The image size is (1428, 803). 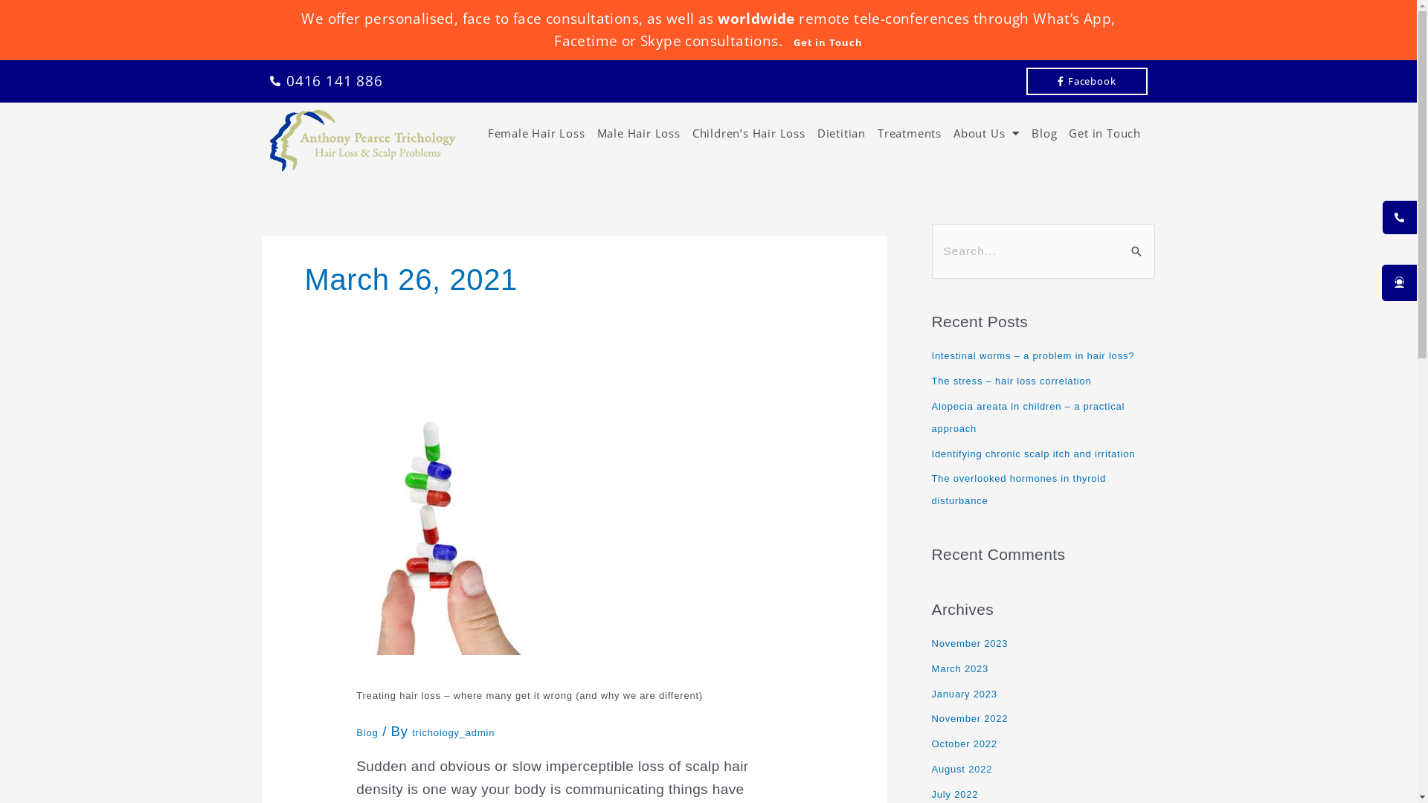 I want to click on March 2023, so click(x=959, y=669).